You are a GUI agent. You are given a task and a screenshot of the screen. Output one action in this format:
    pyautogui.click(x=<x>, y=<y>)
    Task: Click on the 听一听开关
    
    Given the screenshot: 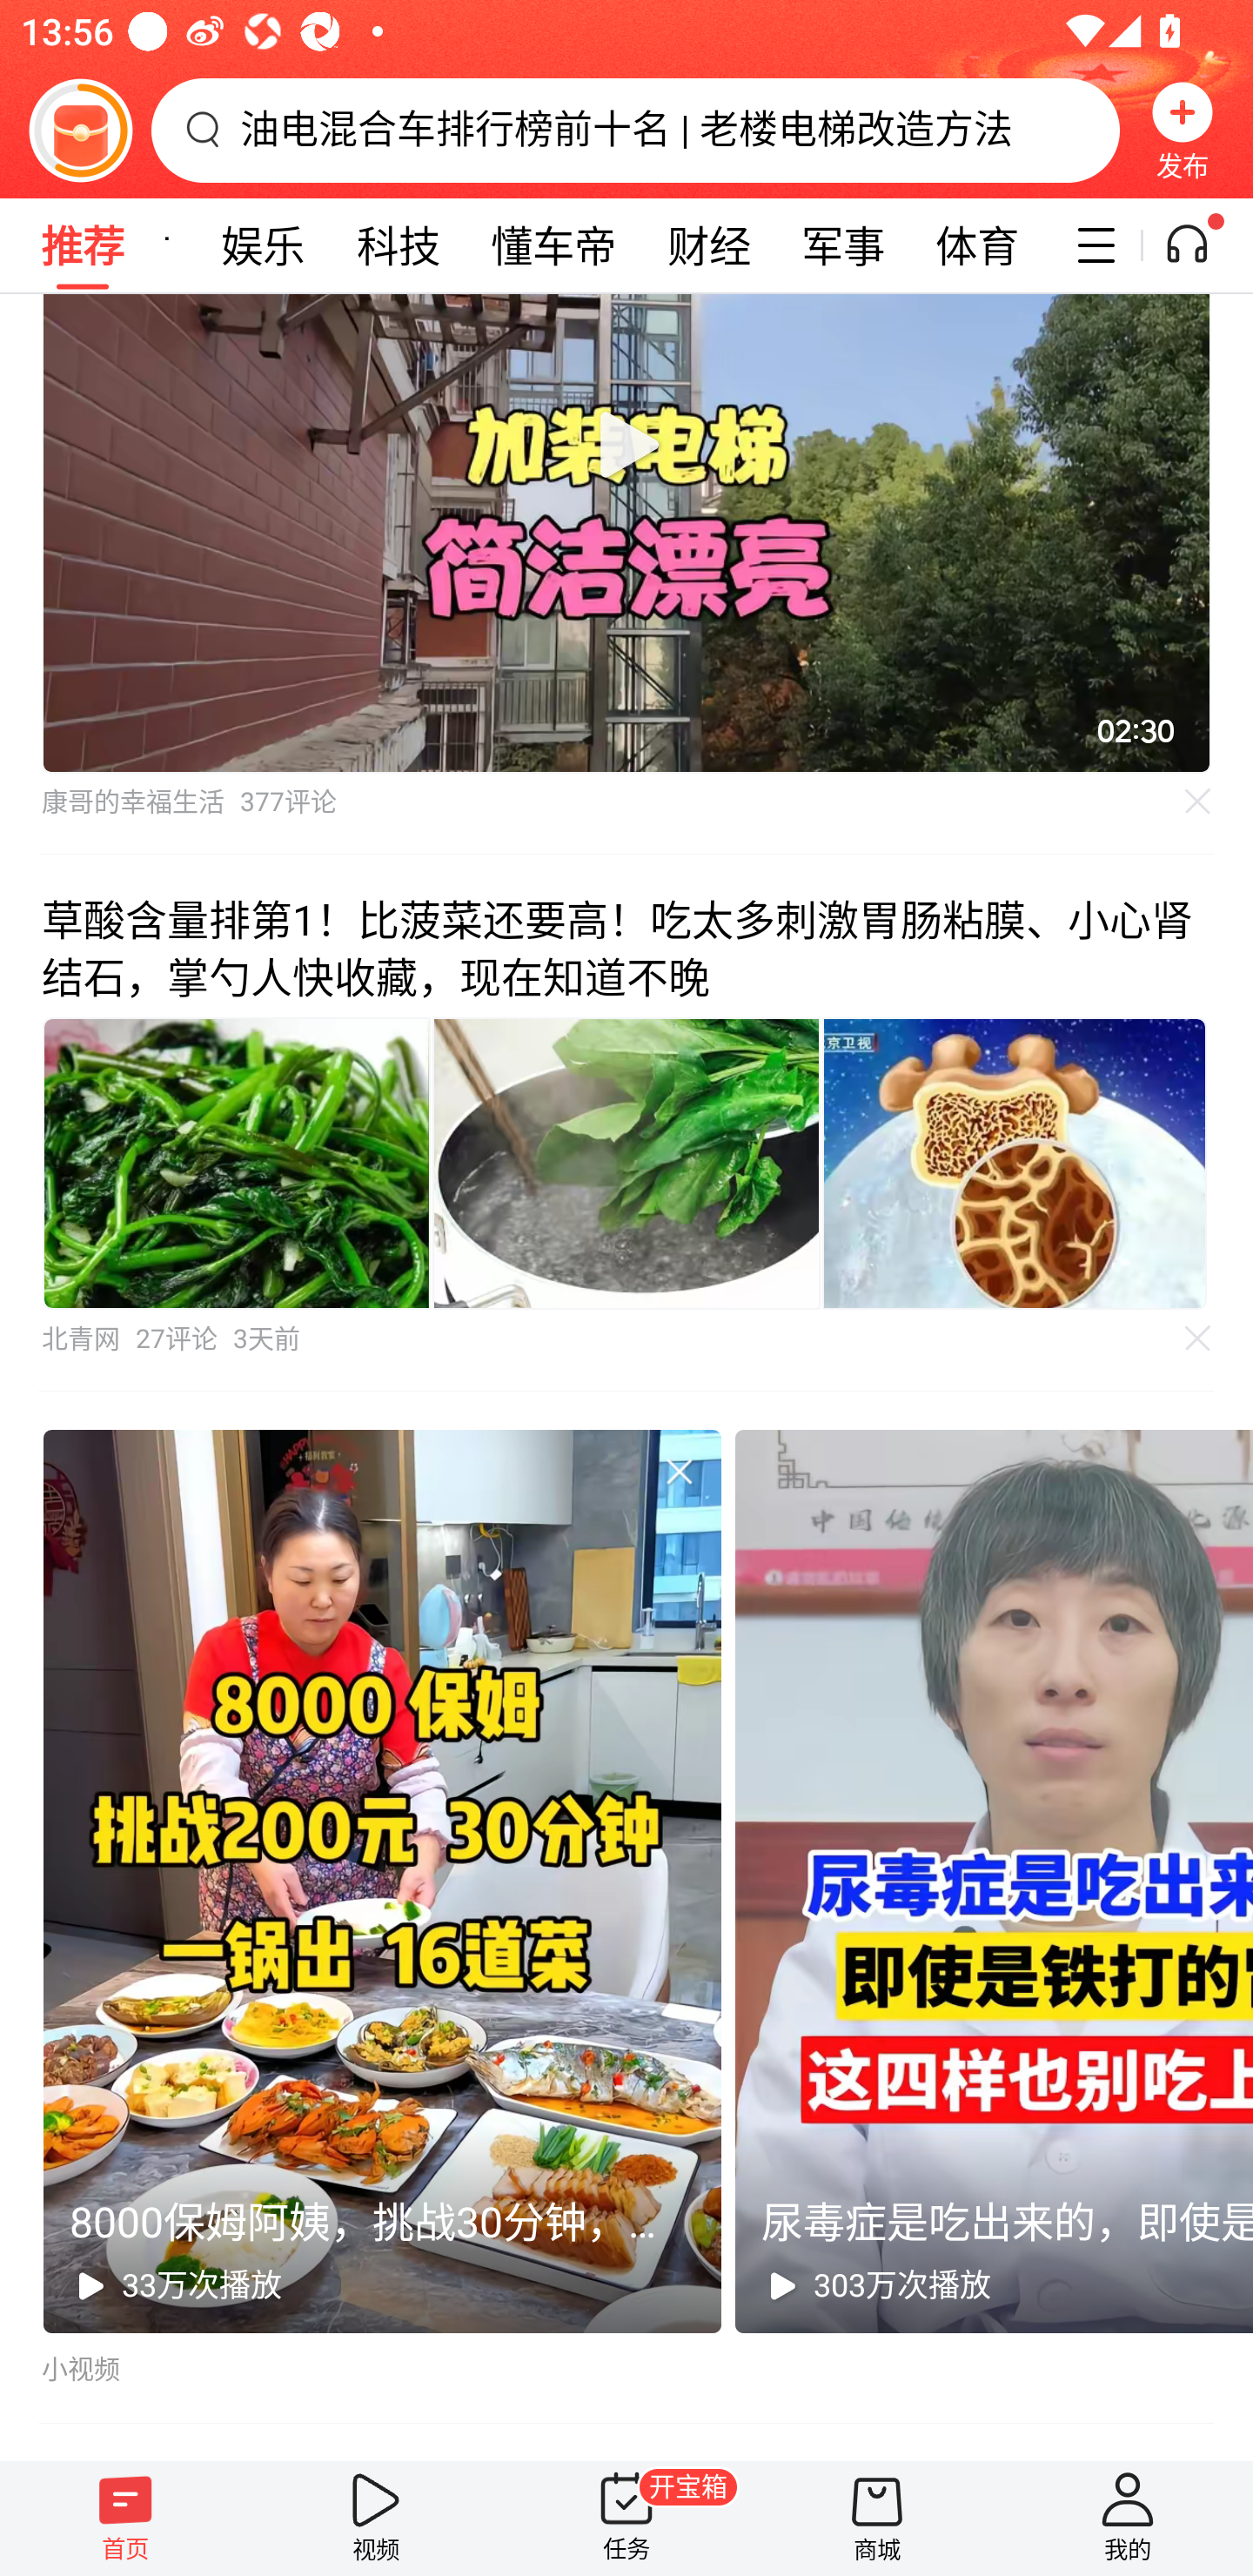 What is the action you would take?
    pyautogui.click(x=1203, y=245)
    